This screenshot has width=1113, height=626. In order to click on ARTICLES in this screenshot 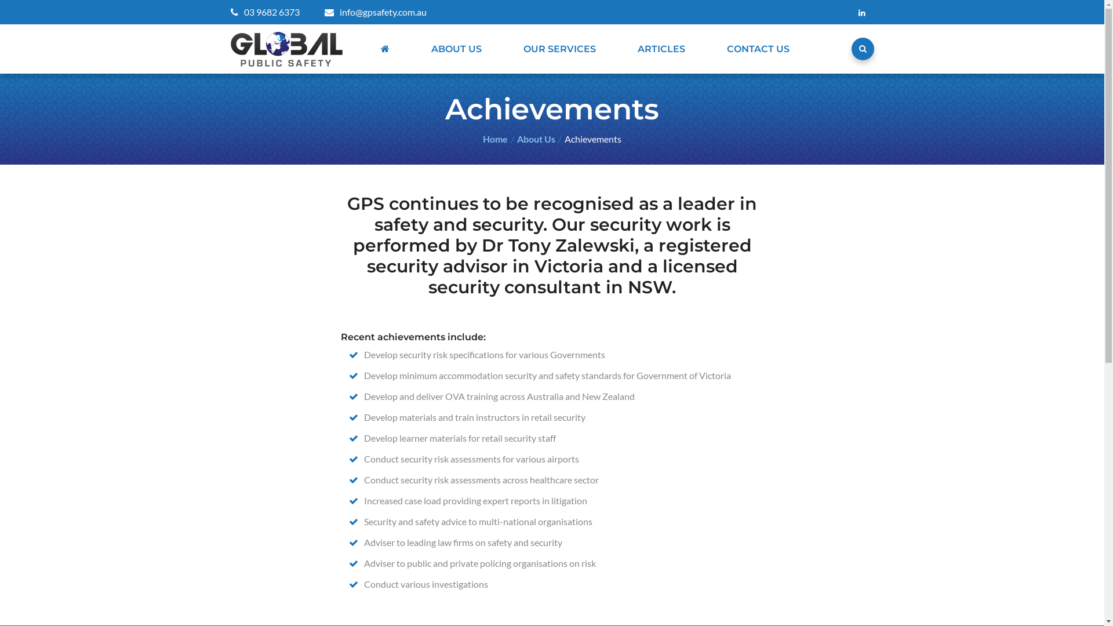, I will do `click(661, 49)`.